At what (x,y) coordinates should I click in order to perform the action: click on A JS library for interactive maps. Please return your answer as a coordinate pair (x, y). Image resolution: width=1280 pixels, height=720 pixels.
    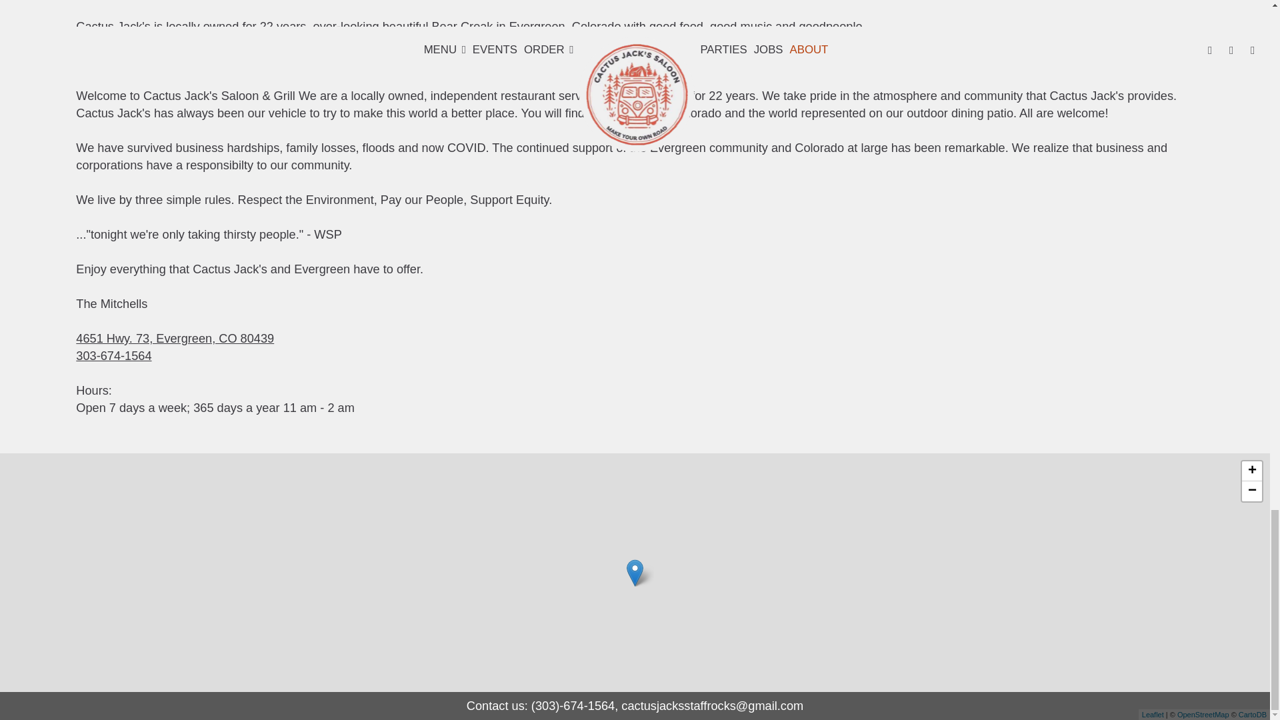
    Looking at the image, I should click on (1152, 713).